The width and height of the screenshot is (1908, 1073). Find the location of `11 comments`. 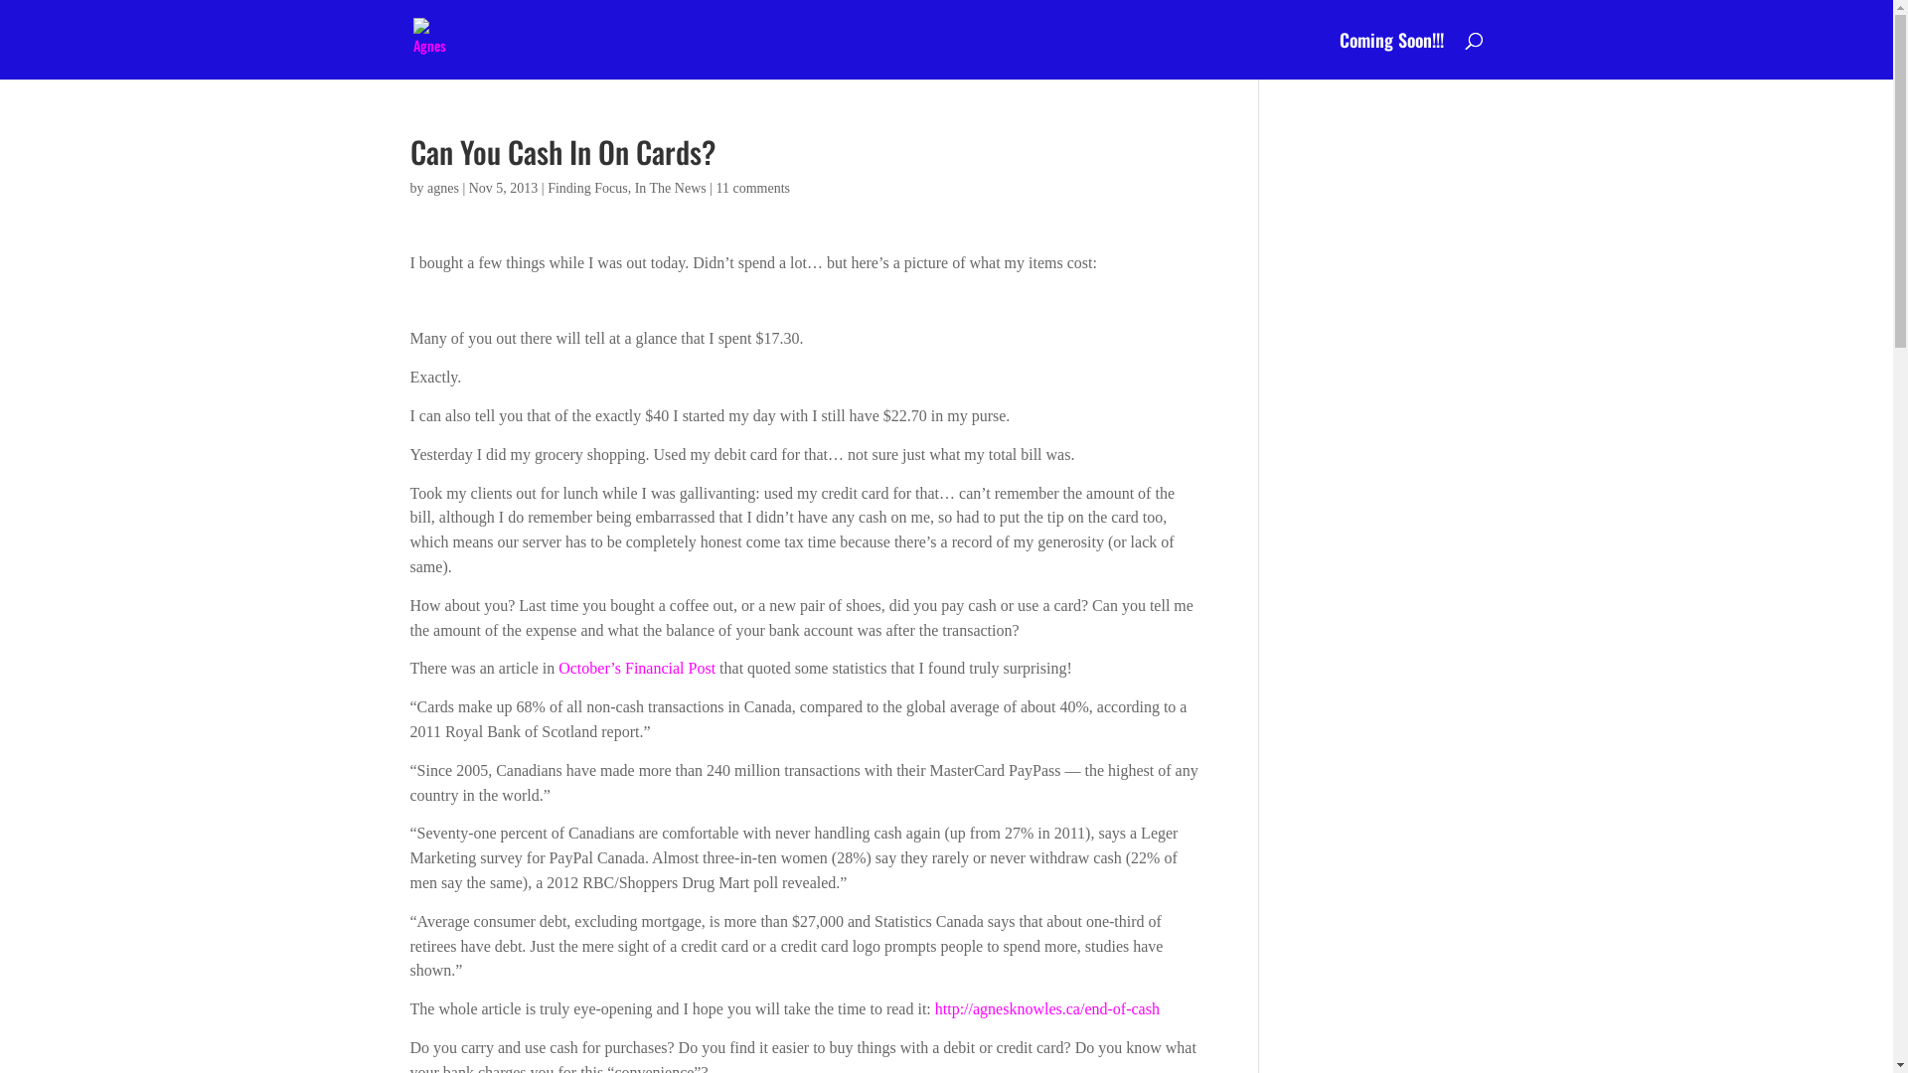

11 comments is located at coordinates (753, 189).